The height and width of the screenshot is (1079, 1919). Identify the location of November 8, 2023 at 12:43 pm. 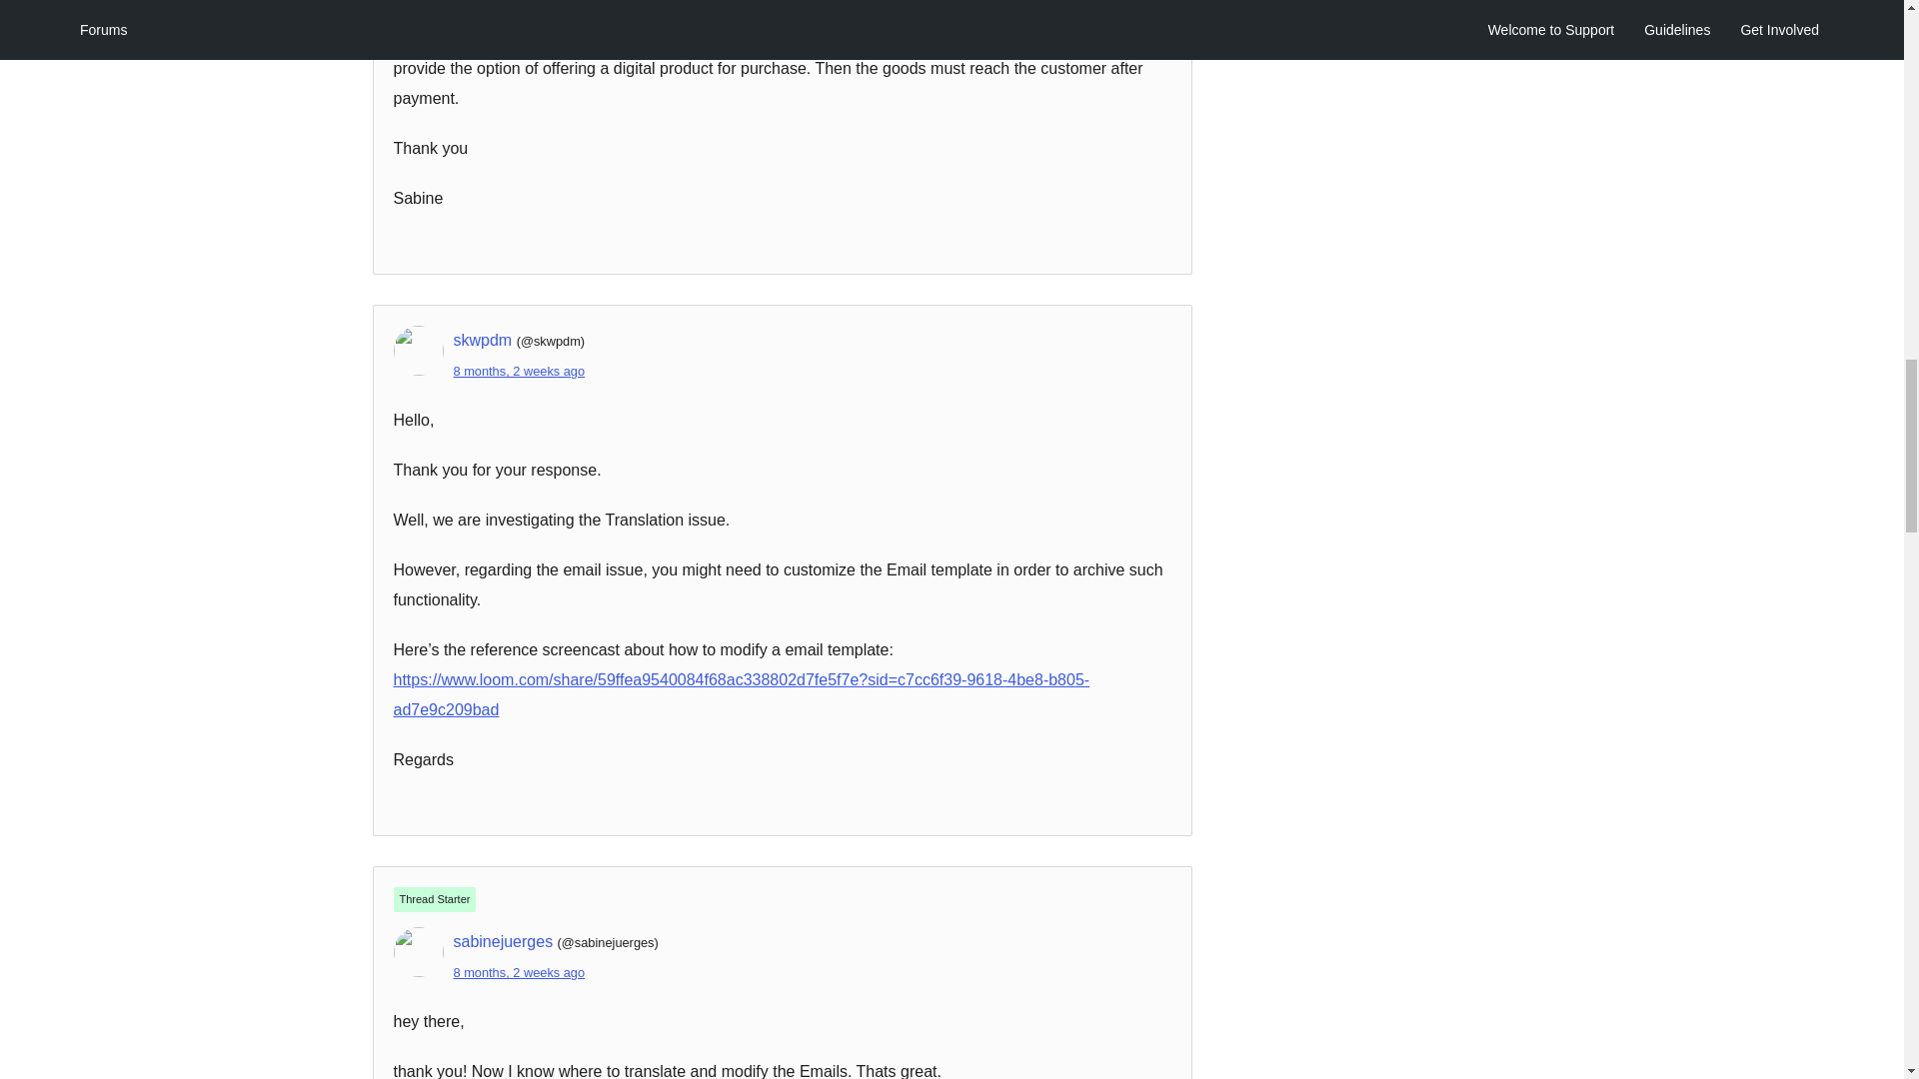
(519, 371).